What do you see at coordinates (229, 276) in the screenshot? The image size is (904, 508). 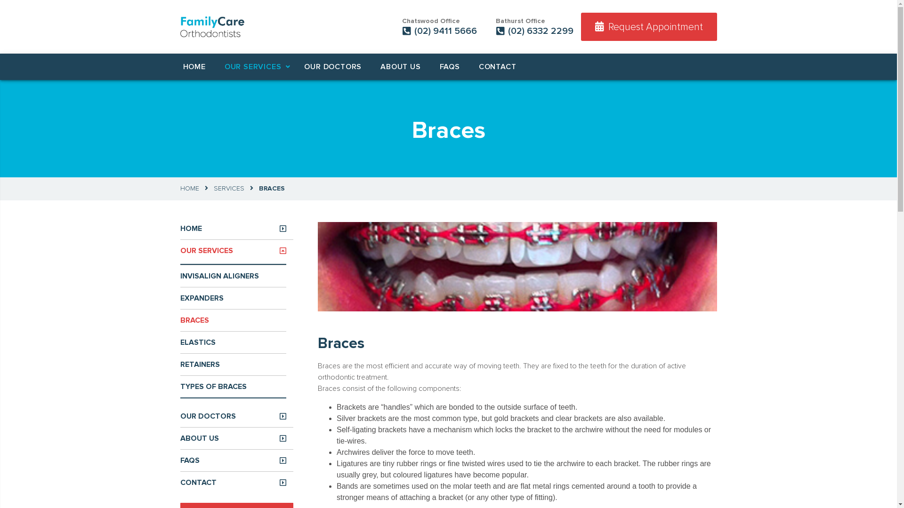 I see `INVISALIGN ALIGNERS` at bounding box center [229, 276].